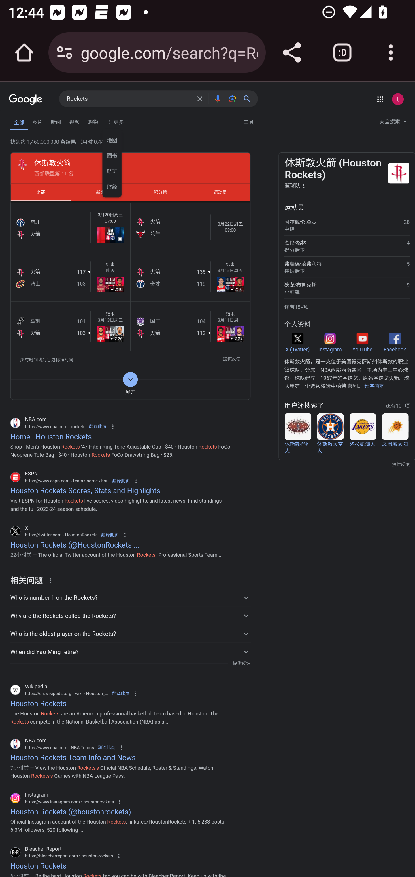 This screenshot has width=415, height=877. Describe the element at coordinates (52, 580) in the screenshot. I see `关于这条结果的详细信息` at that location.